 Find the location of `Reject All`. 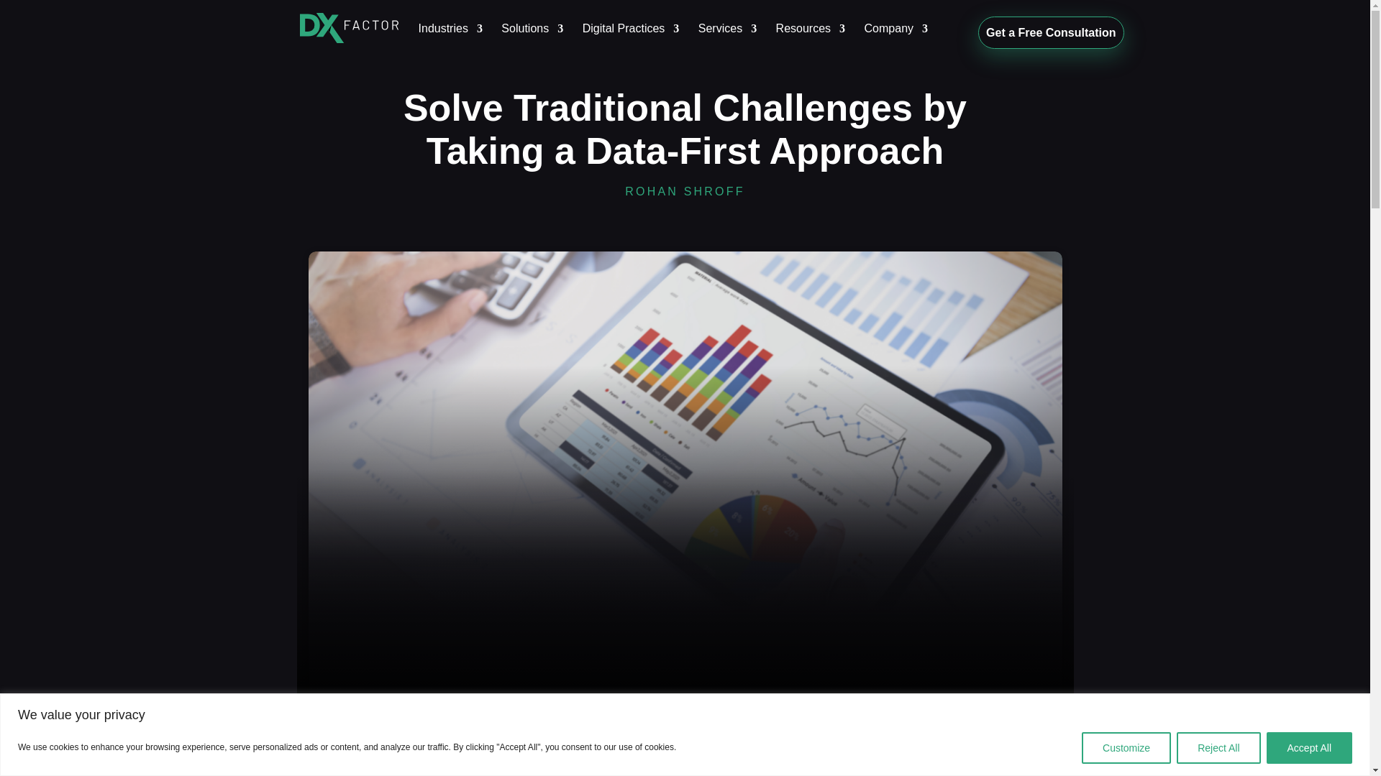

Reject All is located at coordinates (1218, 747).